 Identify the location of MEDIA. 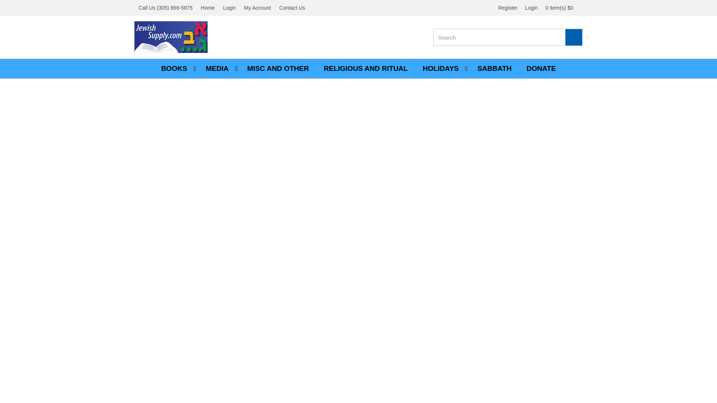
(219, 68).